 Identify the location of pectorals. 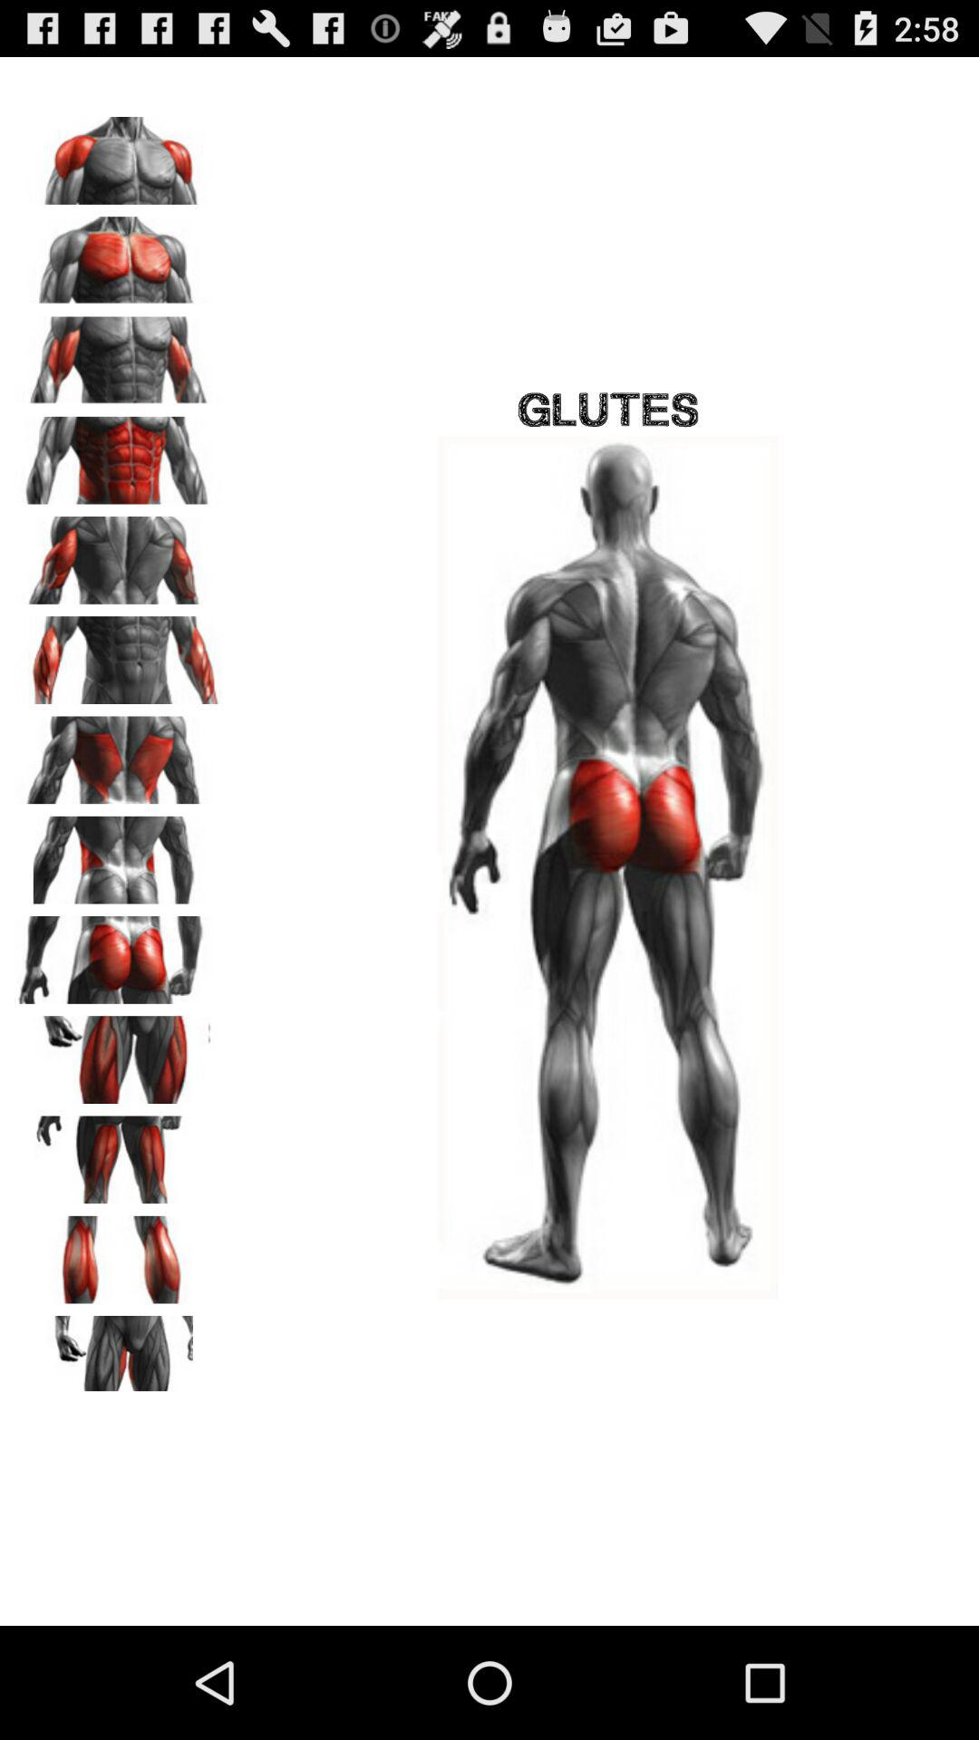
(119, 254).